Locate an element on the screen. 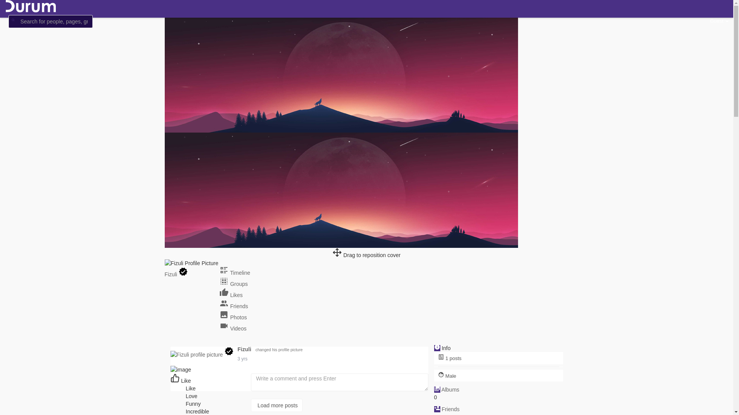 Image resolution: width=739 pixels, height=415 pixels. Friends is located at coordinates (234, 306).